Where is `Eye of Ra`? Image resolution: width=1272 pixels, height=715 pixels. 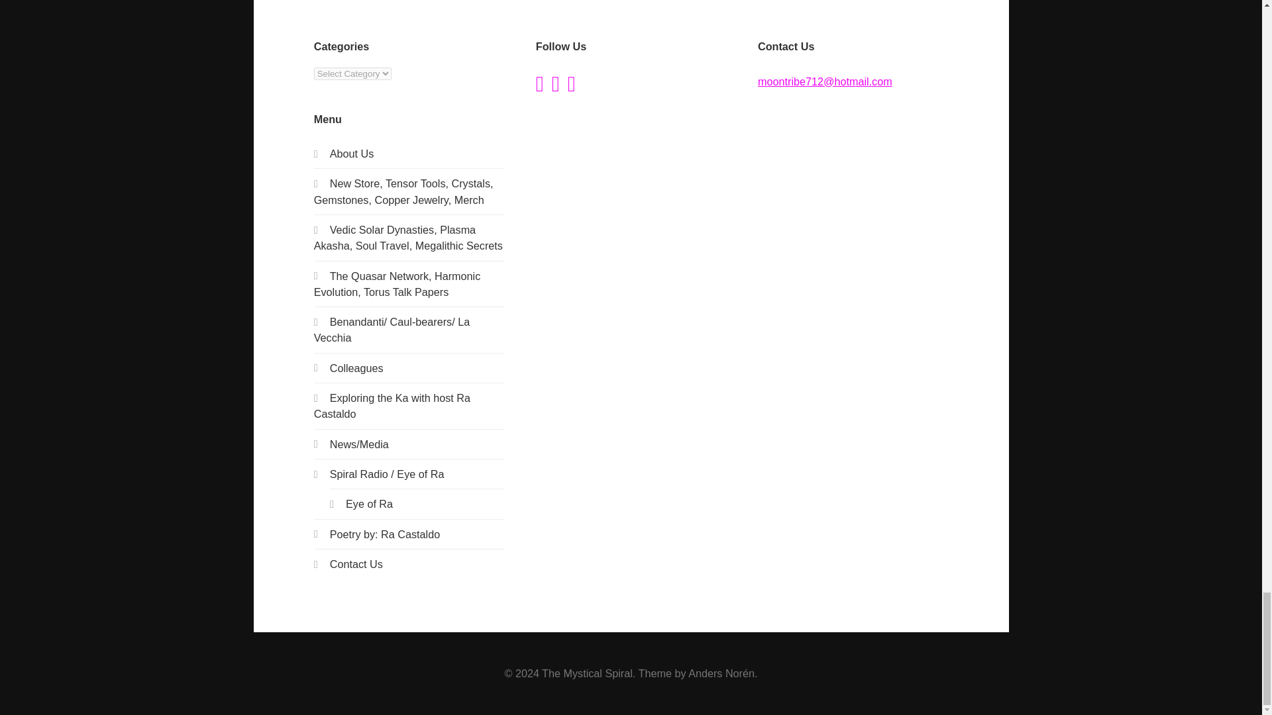
Eye of Ra is located at coordinates (370, 503).